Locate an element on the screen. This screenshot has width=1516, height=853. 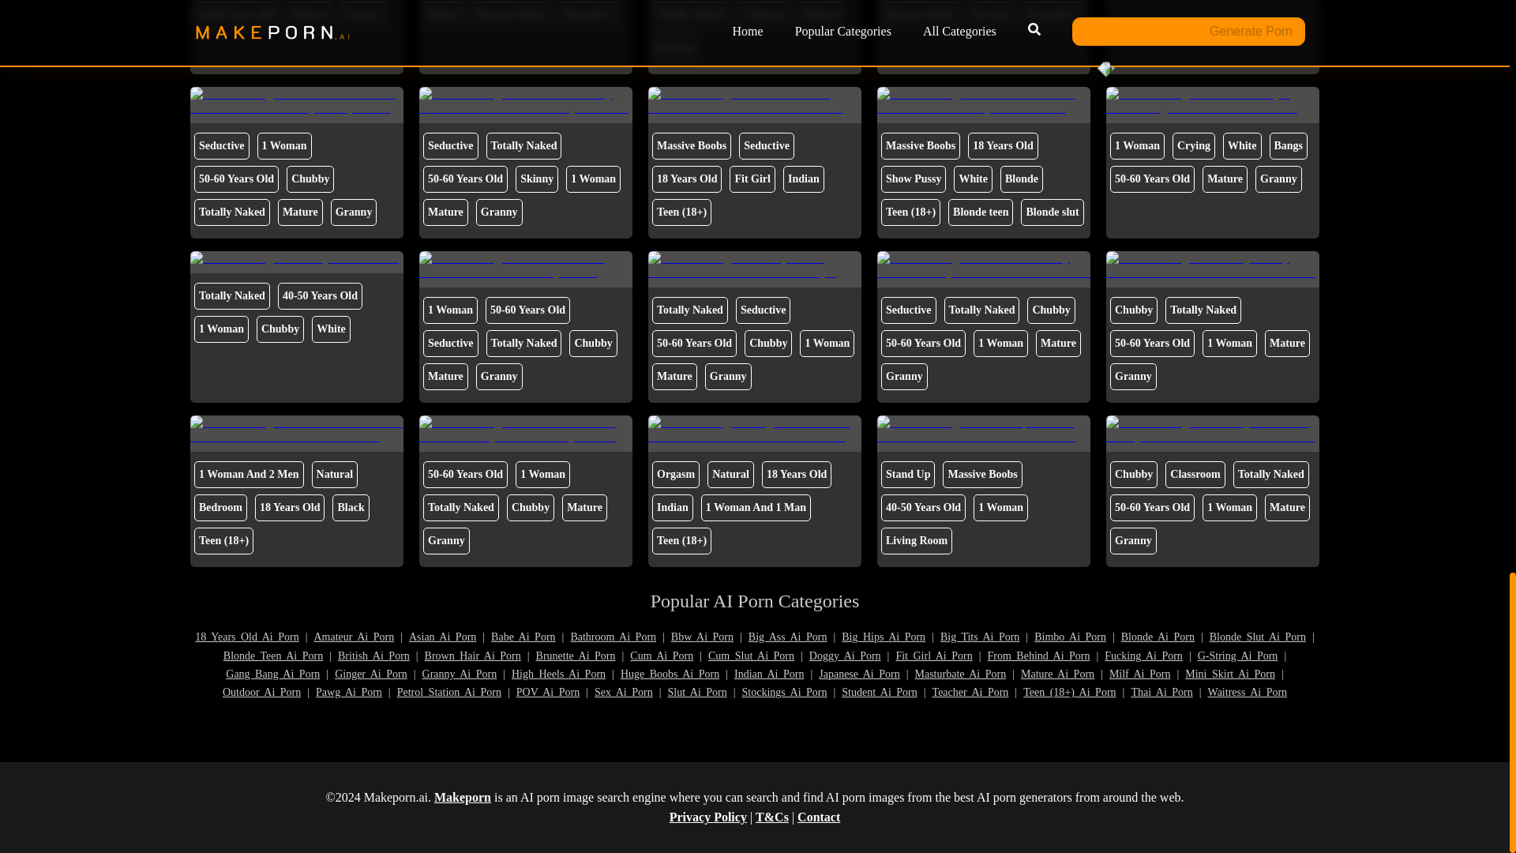
50-60 Years Old is located at coordinates (236, 14).